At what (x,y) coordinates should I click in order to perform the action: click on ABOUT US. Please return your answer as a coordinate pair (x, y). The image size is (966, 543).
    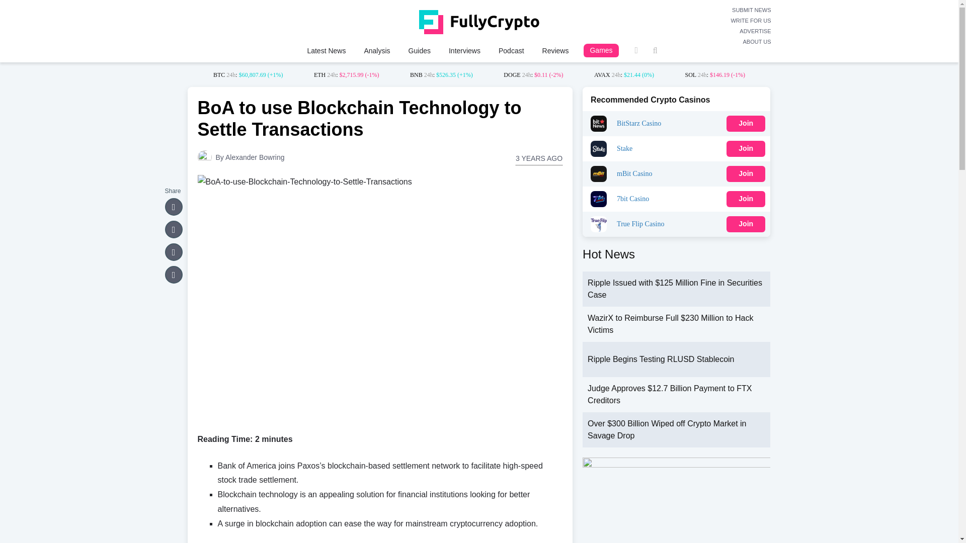
    Looking at the image, I should click on (751, 42).